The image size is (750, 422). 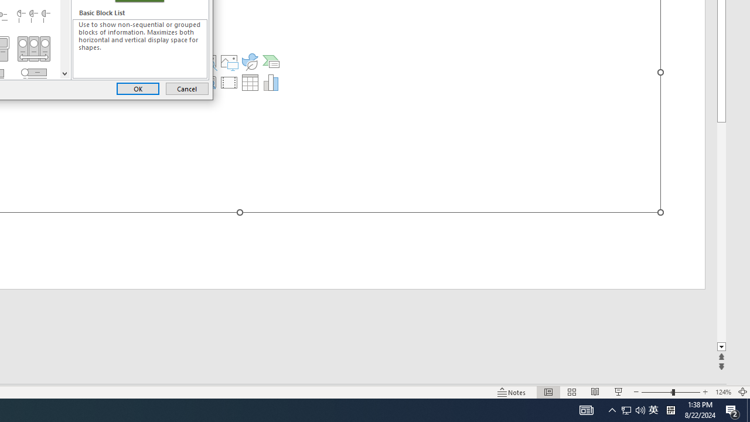 What do you see at coordinates (140, 49) in the screenshot?
I see `Class: NetUITextbox` at bounding box center [140, 49].